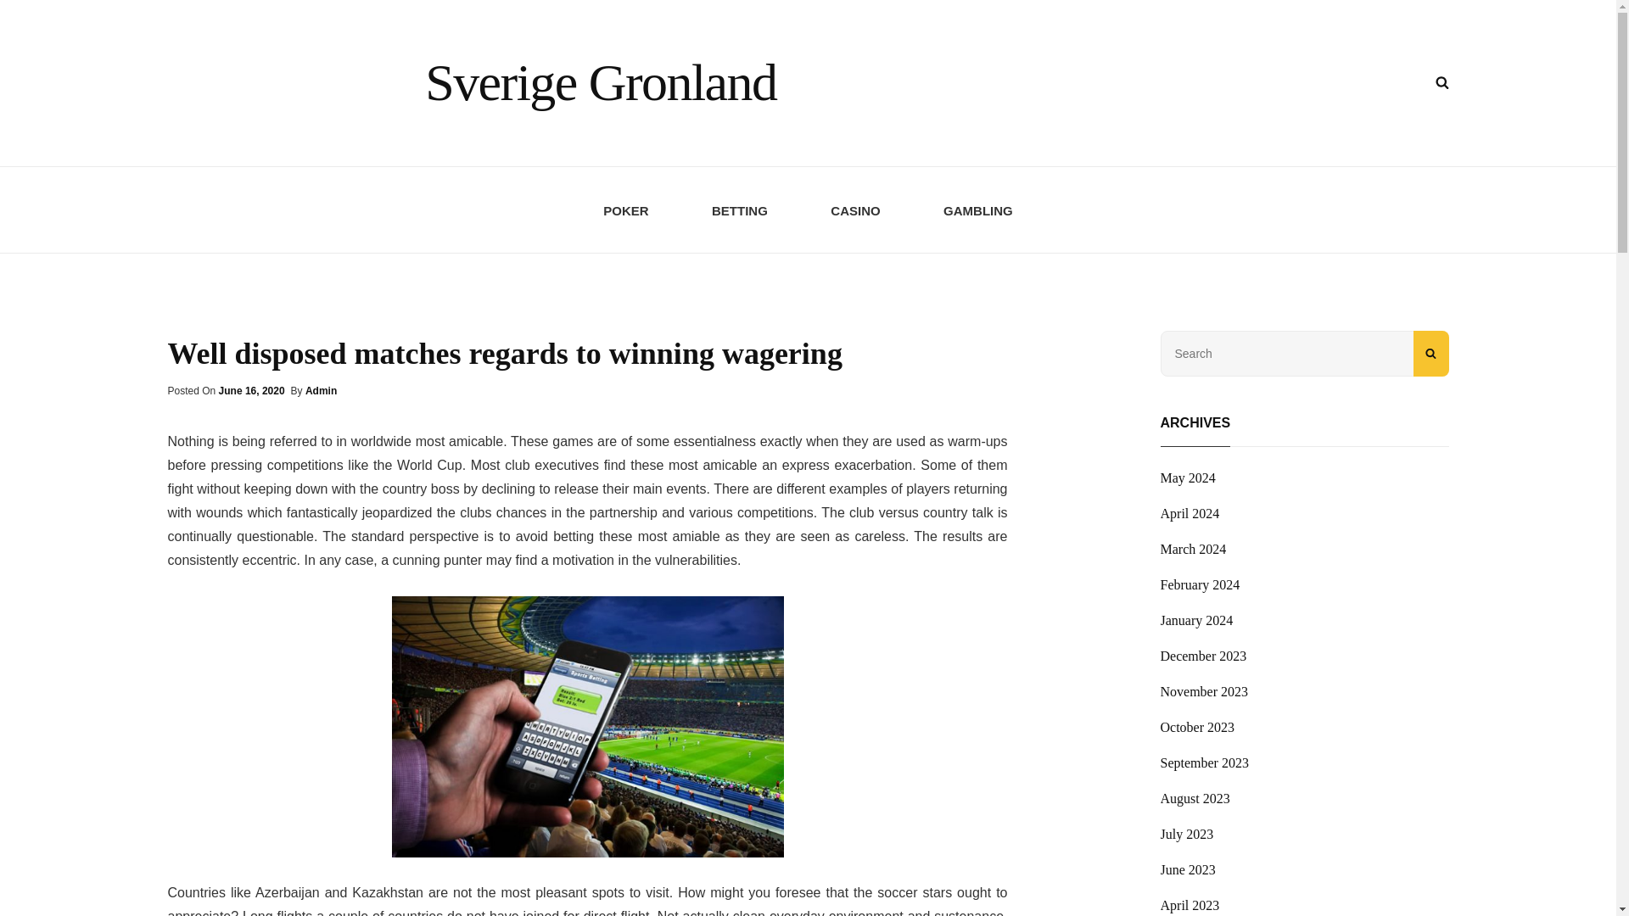  What do you see at coordinates (1190, 514) in the screenshot?
I see `April 2024` at bounding box center [1190, 514].